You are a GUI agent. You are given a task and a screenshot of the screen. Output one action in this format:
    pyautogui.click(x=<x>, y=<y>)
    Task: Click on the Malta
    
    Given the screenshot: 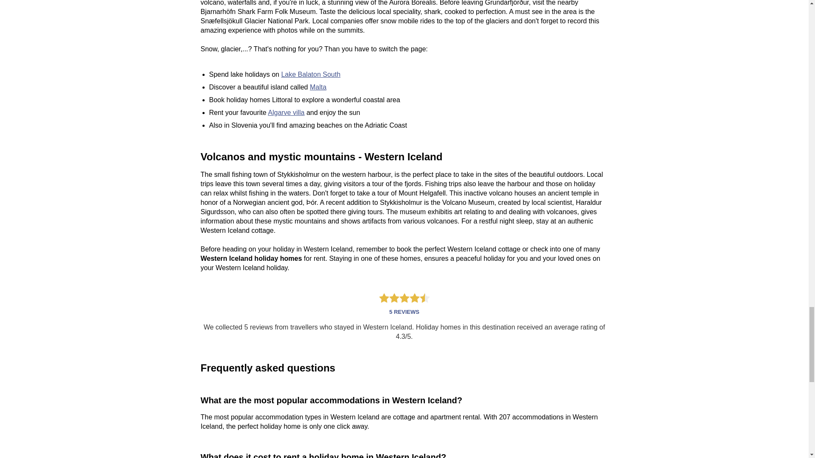 What is the action you would take?
    pyautogui.click(x=318, y=87)
    